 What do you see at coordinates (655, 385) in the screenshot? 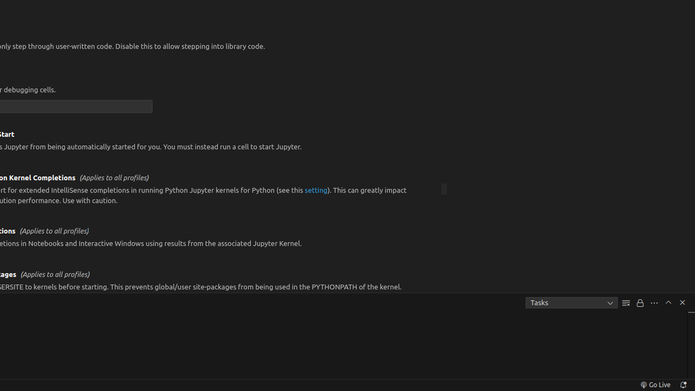
I see `broadcast Go Live, Click to run live server` at bounding box center [655, 385].